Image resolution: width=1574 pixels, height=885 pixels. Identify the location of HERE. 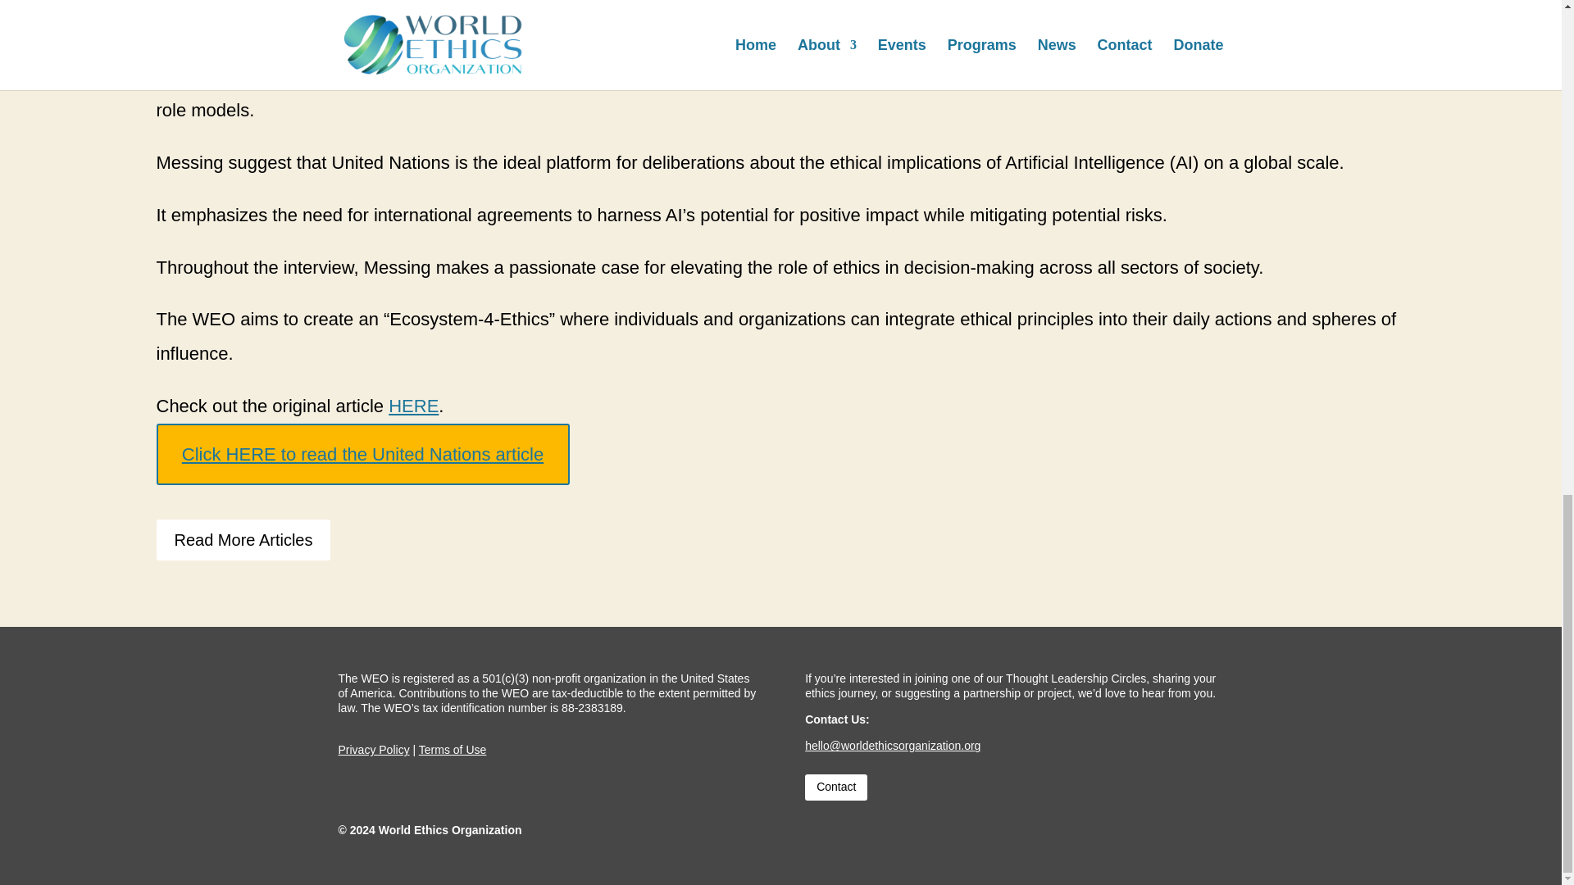
(413, 405).